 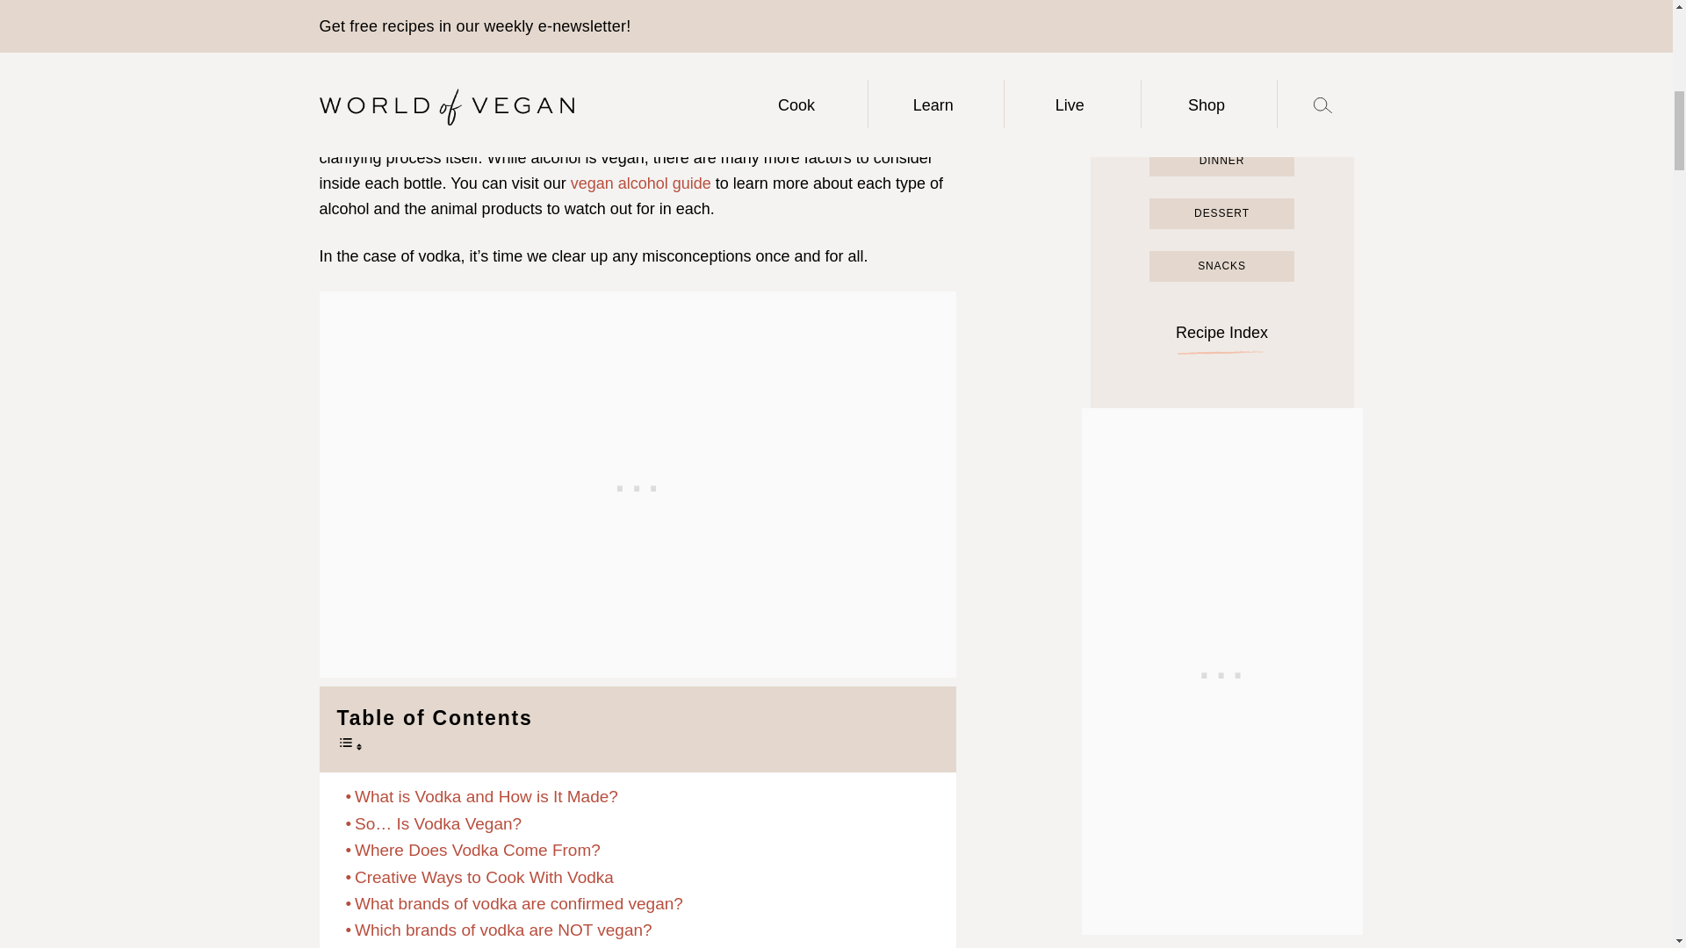 What do you see at coordinates (481, 797) in the screenshot?
I see `What is Vodka and How is It Made?` at bounding box center [481, 797].